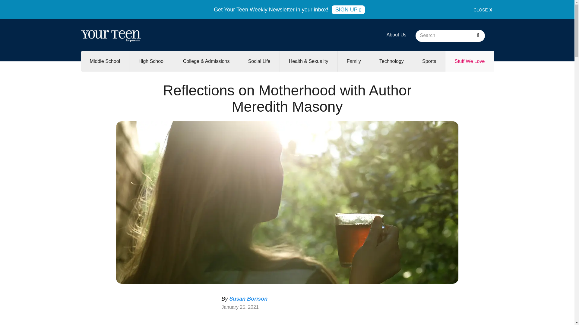 The image size is (579, 325). Describe the element at coordinates (478, 36) in the screenshot. I see `Search` at that location.